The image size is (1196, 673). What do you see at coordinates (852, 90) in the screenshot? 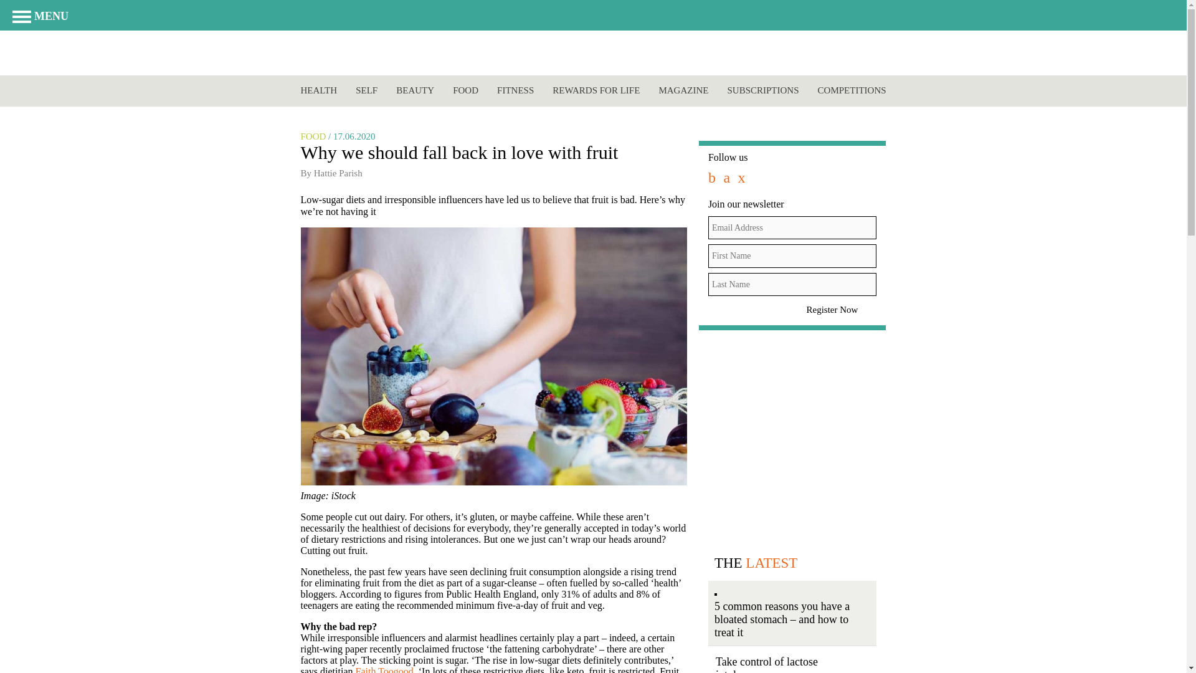
I see `COMPETITIONS` at bounding box center [852, 90].